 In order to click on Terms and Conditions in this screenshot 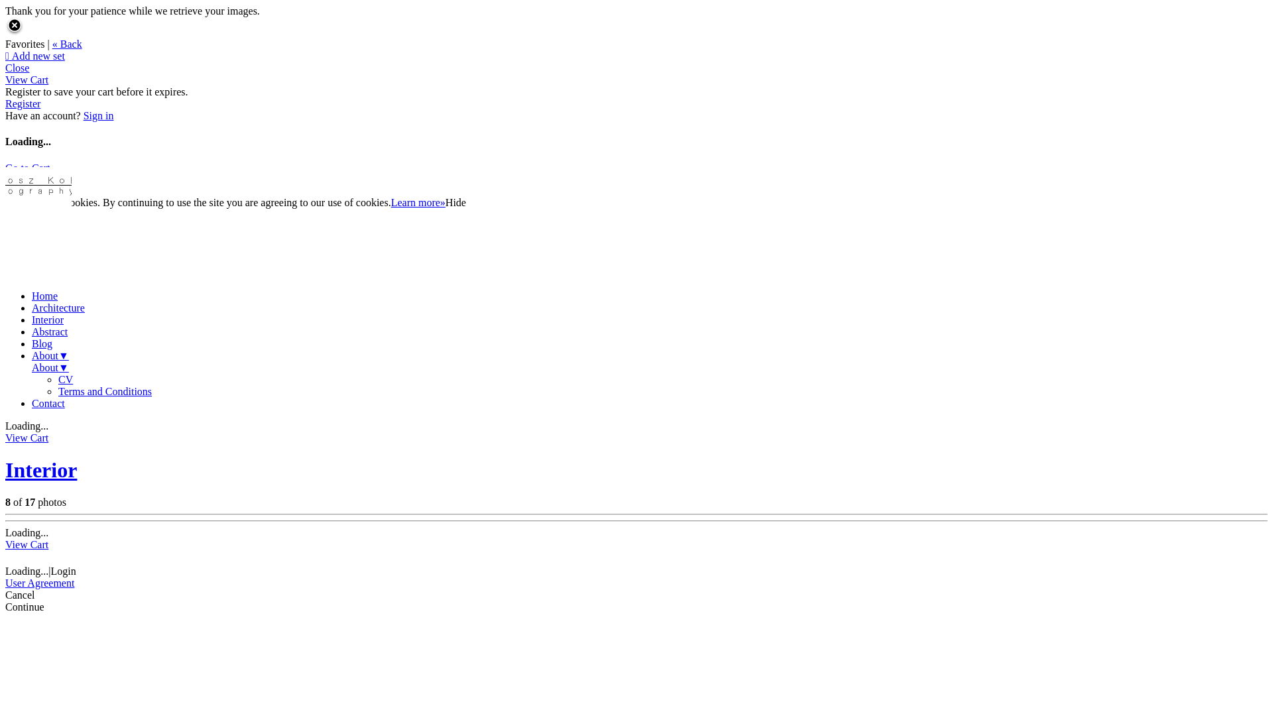, I will do `click(105, 391)`.